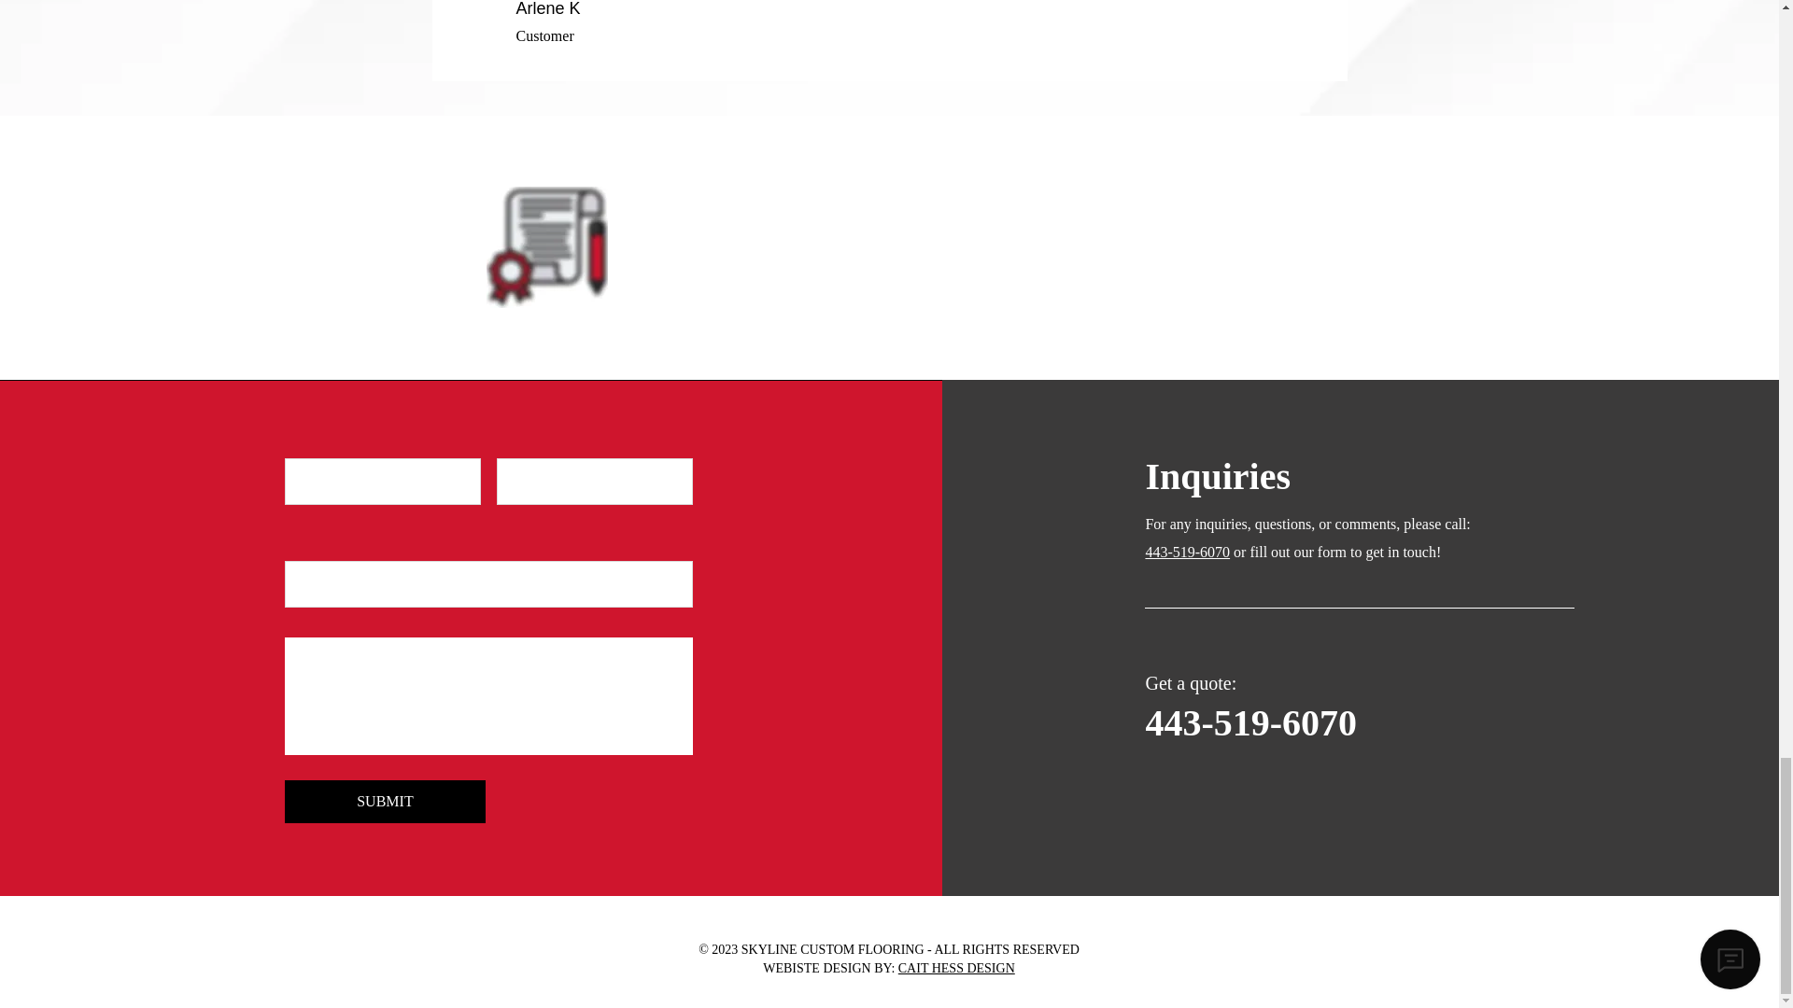 The width and height of the screenshot is (1793, 1008). Describe the element at coordinates (1251, 722) in the screenshot. I see `443-519-6070` at that location.